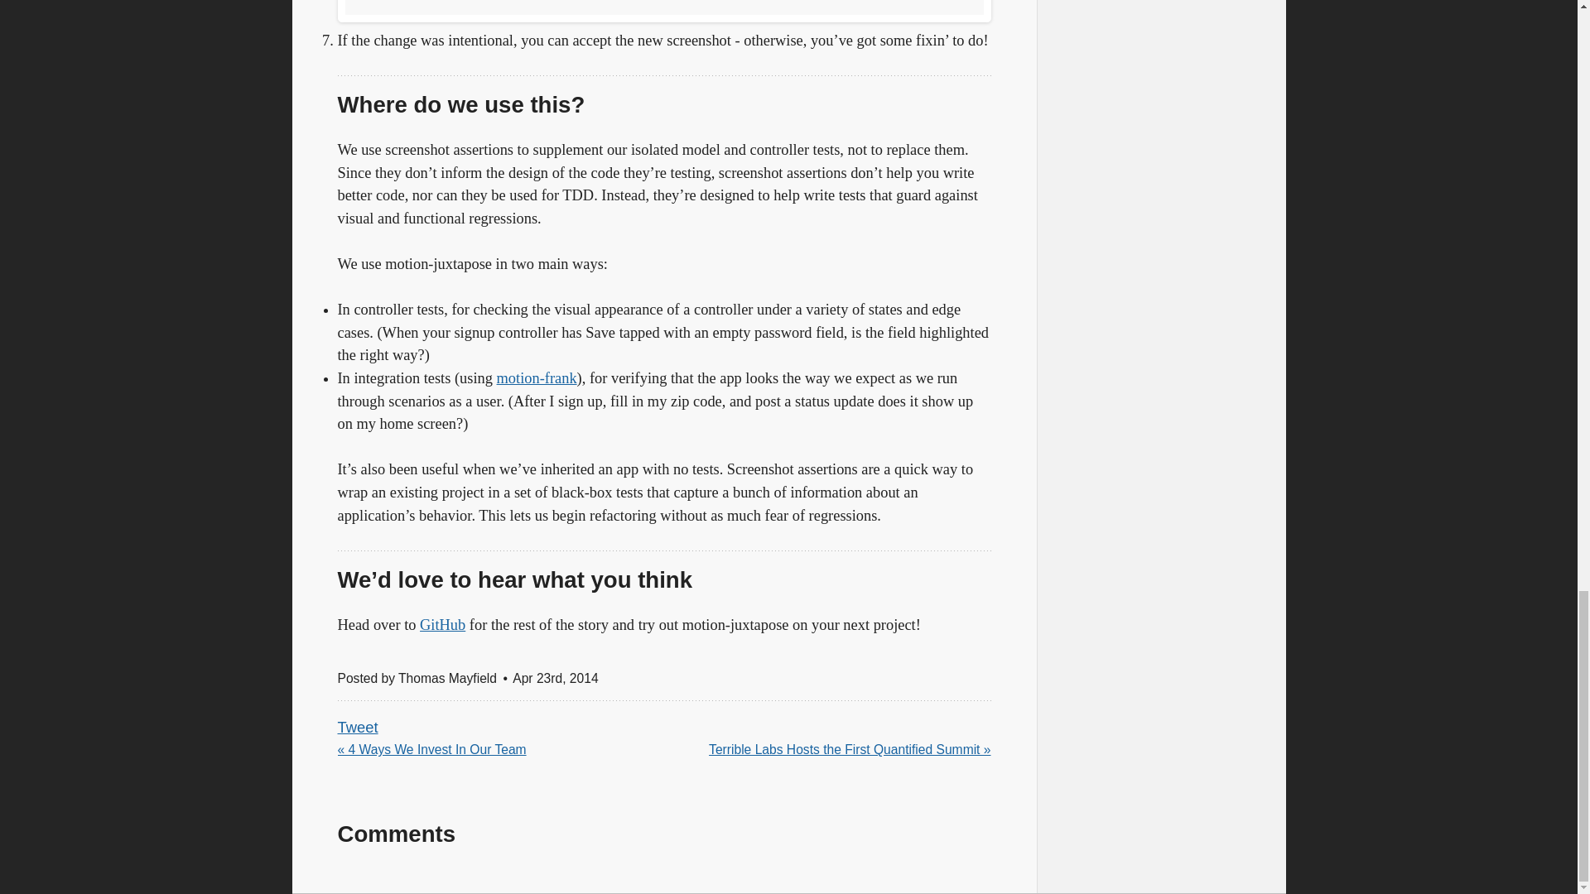 Image resolution: width=1590 pixels, height=894 pixels. What do you see at coordinates (431, 750) in the screenshot?
I see `Previous Post: 4 Ways We Invest In Our Team` at bounding box center [431, 750].